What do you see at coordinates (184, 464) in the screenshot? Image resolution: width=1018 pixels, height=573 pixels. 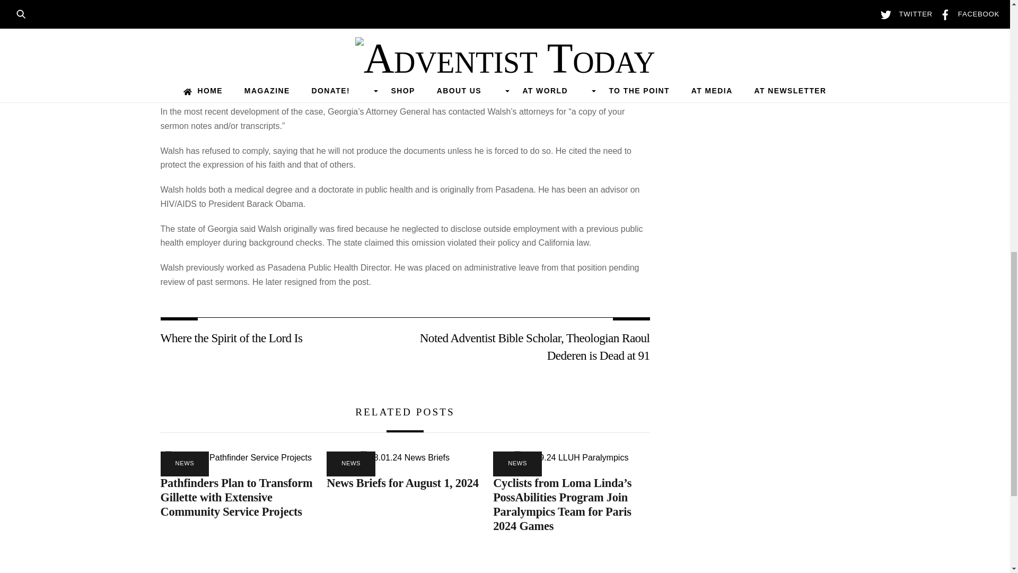 I see `NEWS` at bounding box center [184, 464].